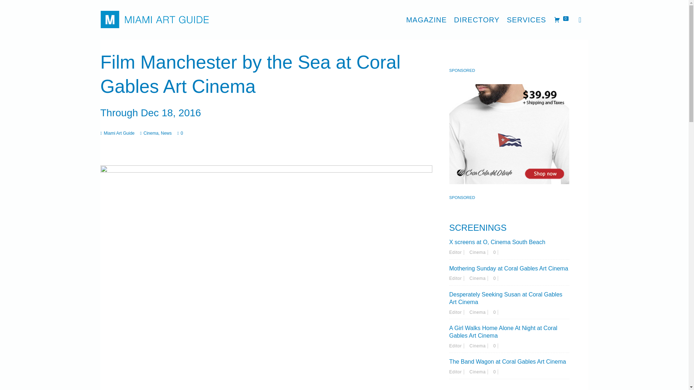 The image size is (694, 390). I want to click on 0, so click(496, 372).